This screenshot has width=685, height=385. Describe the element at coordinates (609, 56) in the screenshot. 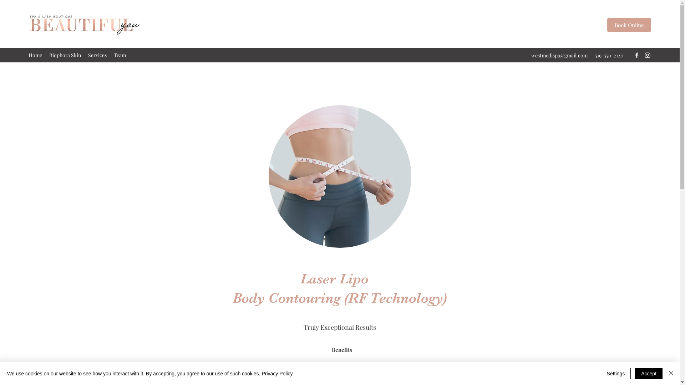

I see `519-550-2120` at that location.